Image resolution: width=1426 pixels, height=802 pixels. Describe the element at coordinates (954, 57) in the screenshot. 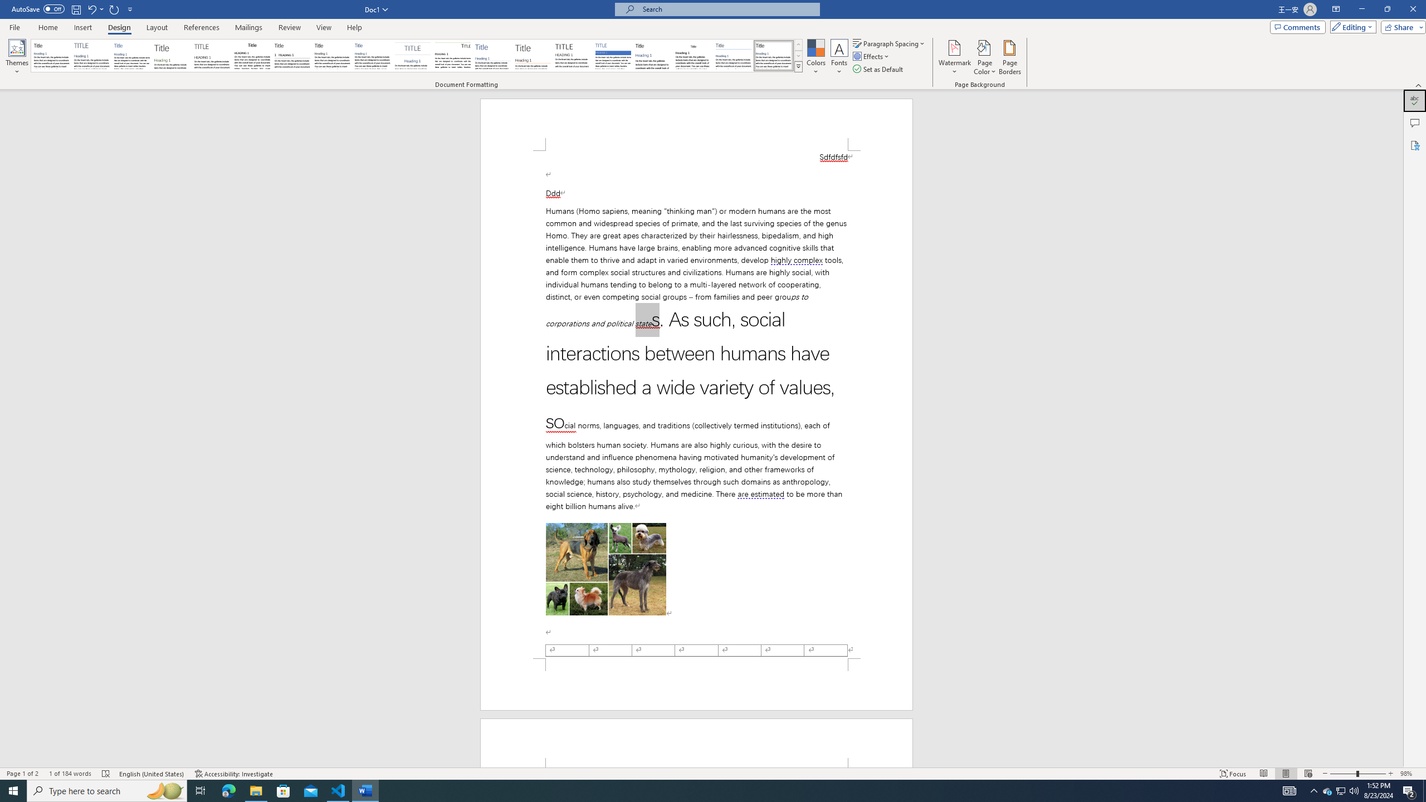

I see `Watermark` at that location.